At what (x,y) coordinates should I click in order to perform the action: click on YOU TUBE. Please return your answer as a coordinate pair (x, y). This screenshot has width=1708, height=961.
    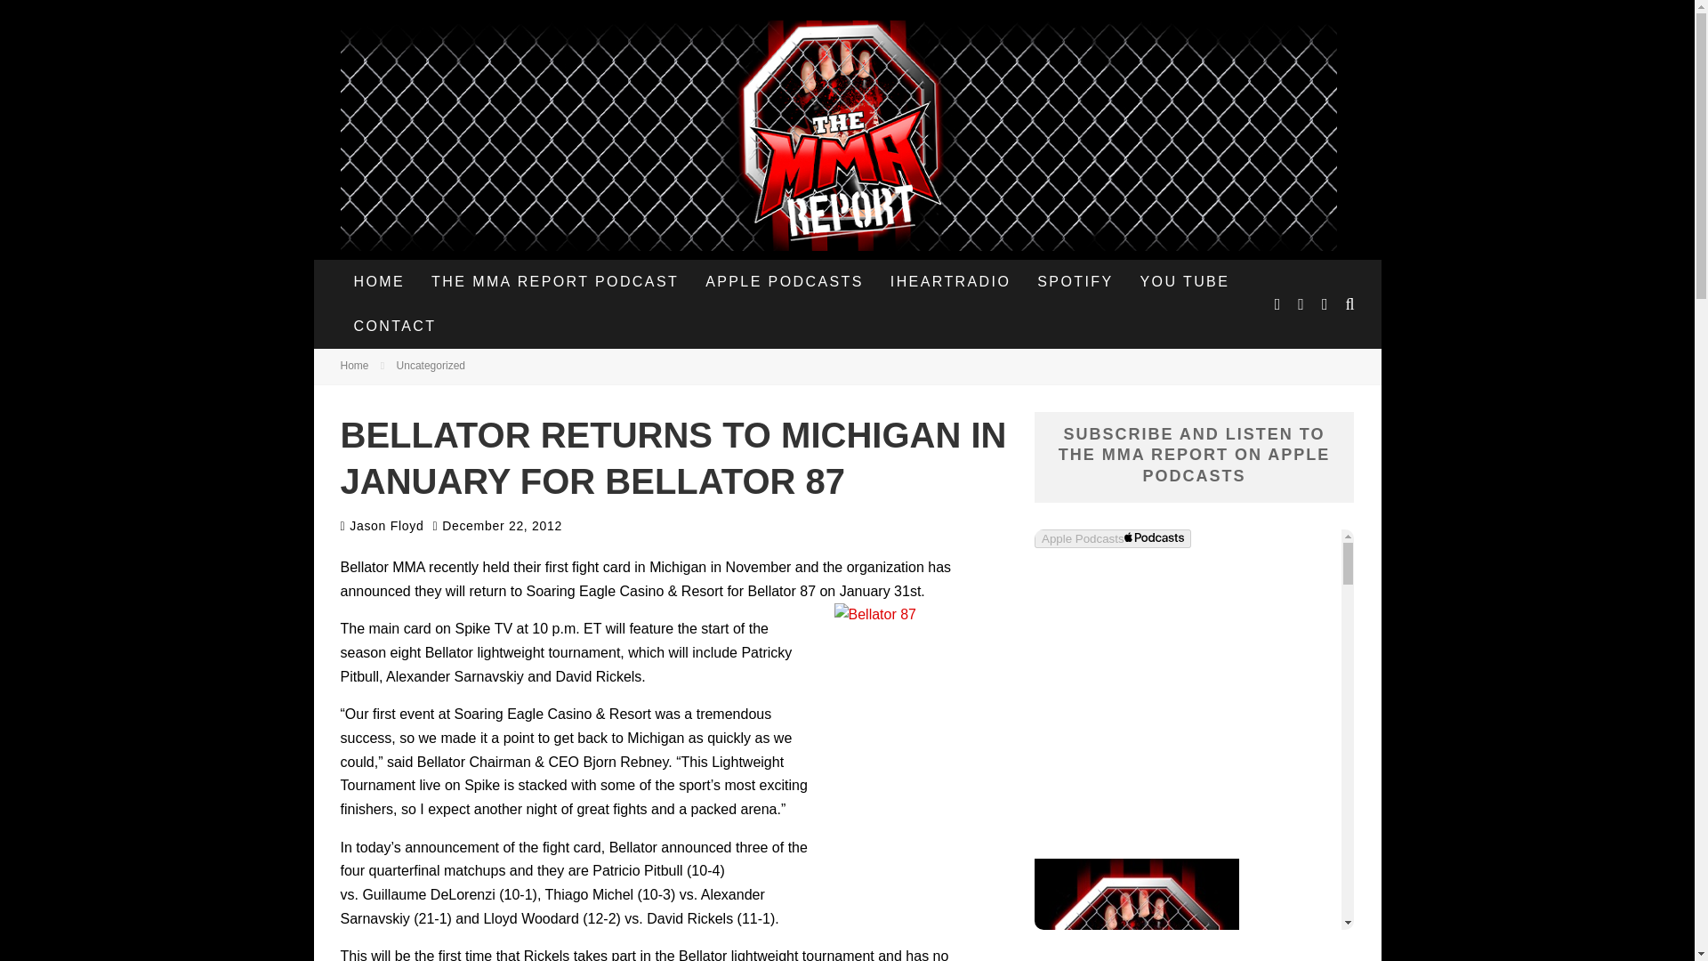
    Looking at the image, I should click on (1185, 281).